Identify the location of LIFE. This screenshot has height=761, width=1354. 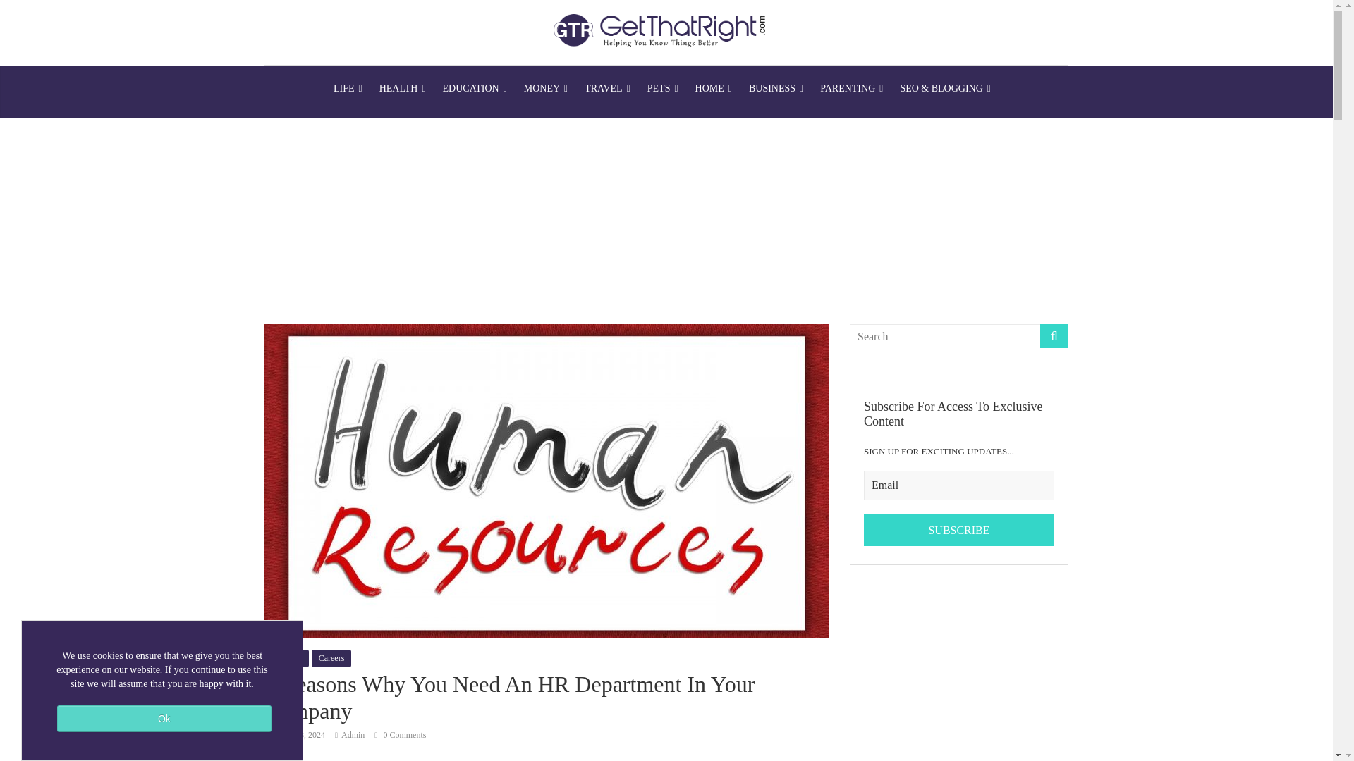
(348, 89).